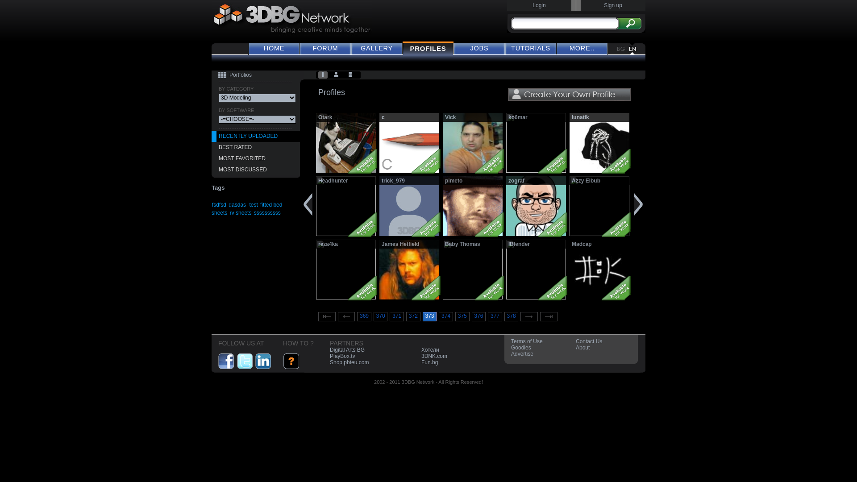 This screenshot has width=857, height=482. What do you see at coordinates (522, 354) in the screenshot?
I see `Advertise` at bounding box center [522, 354].